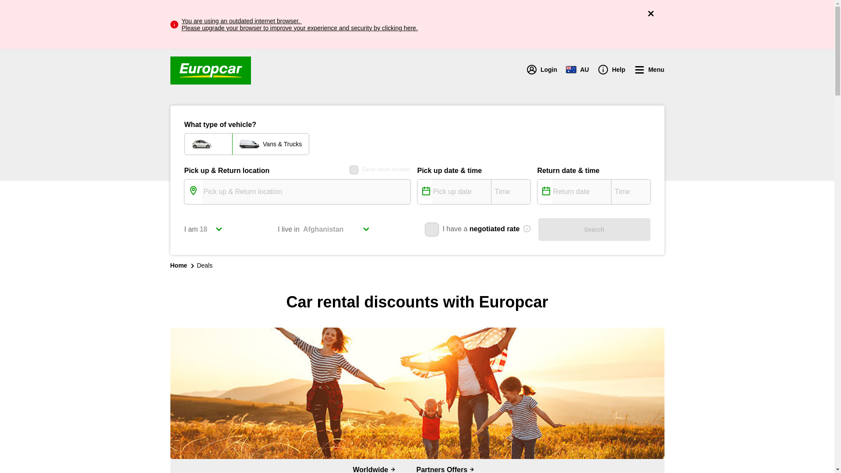 This screenshot has width=841, height=473. What do you see at coordinates (446, 466) in the screenshot?
I see `Partners Offers` at bounding box center [446, 466].